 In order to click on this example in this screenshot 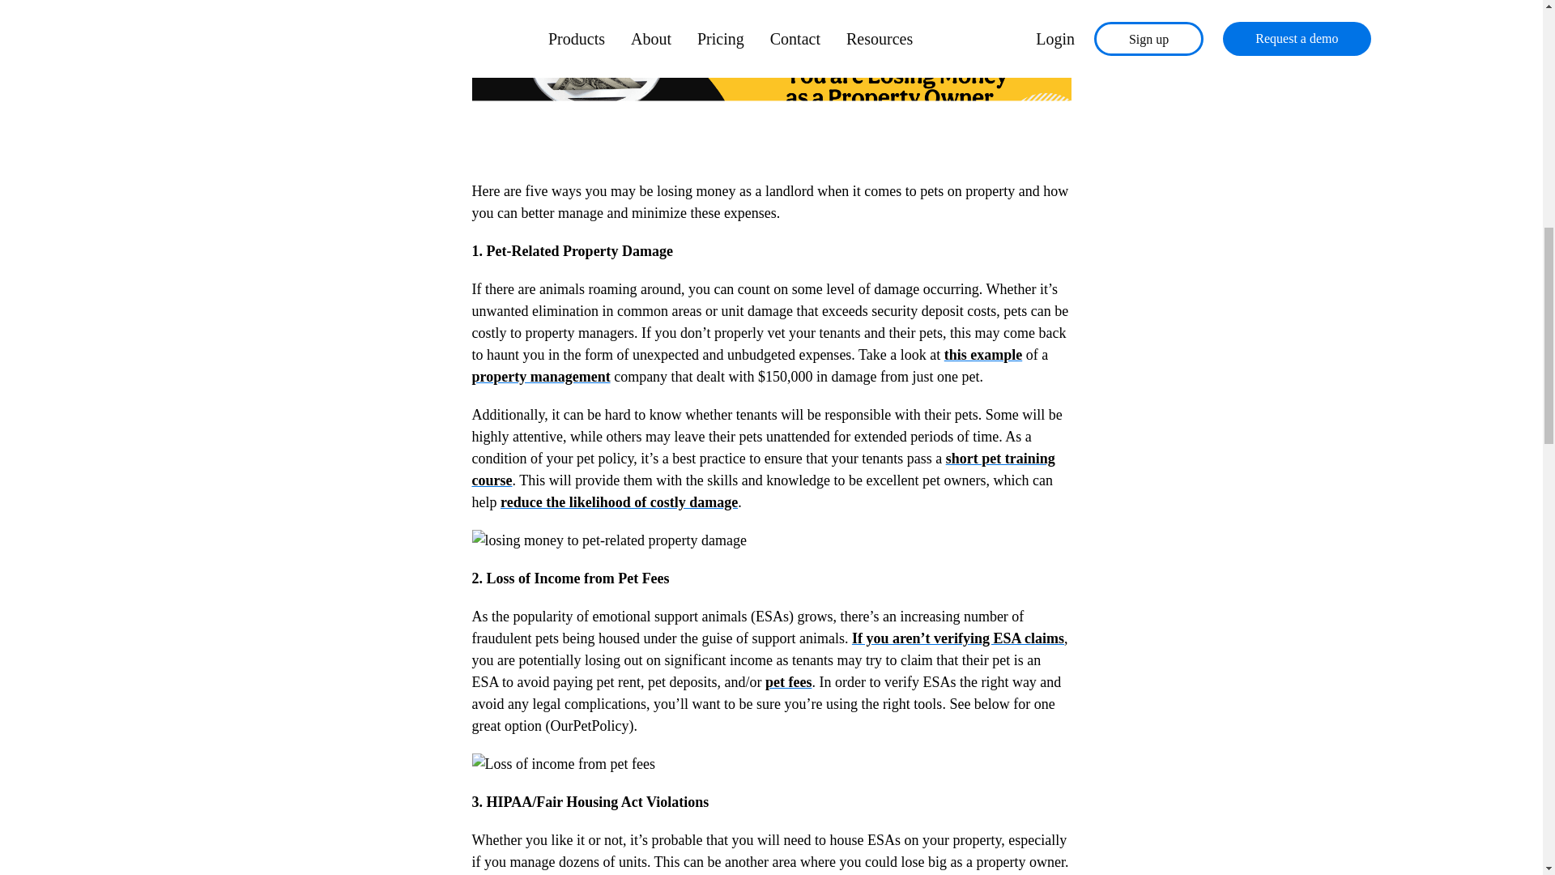, I will do `click(983, 355)`.